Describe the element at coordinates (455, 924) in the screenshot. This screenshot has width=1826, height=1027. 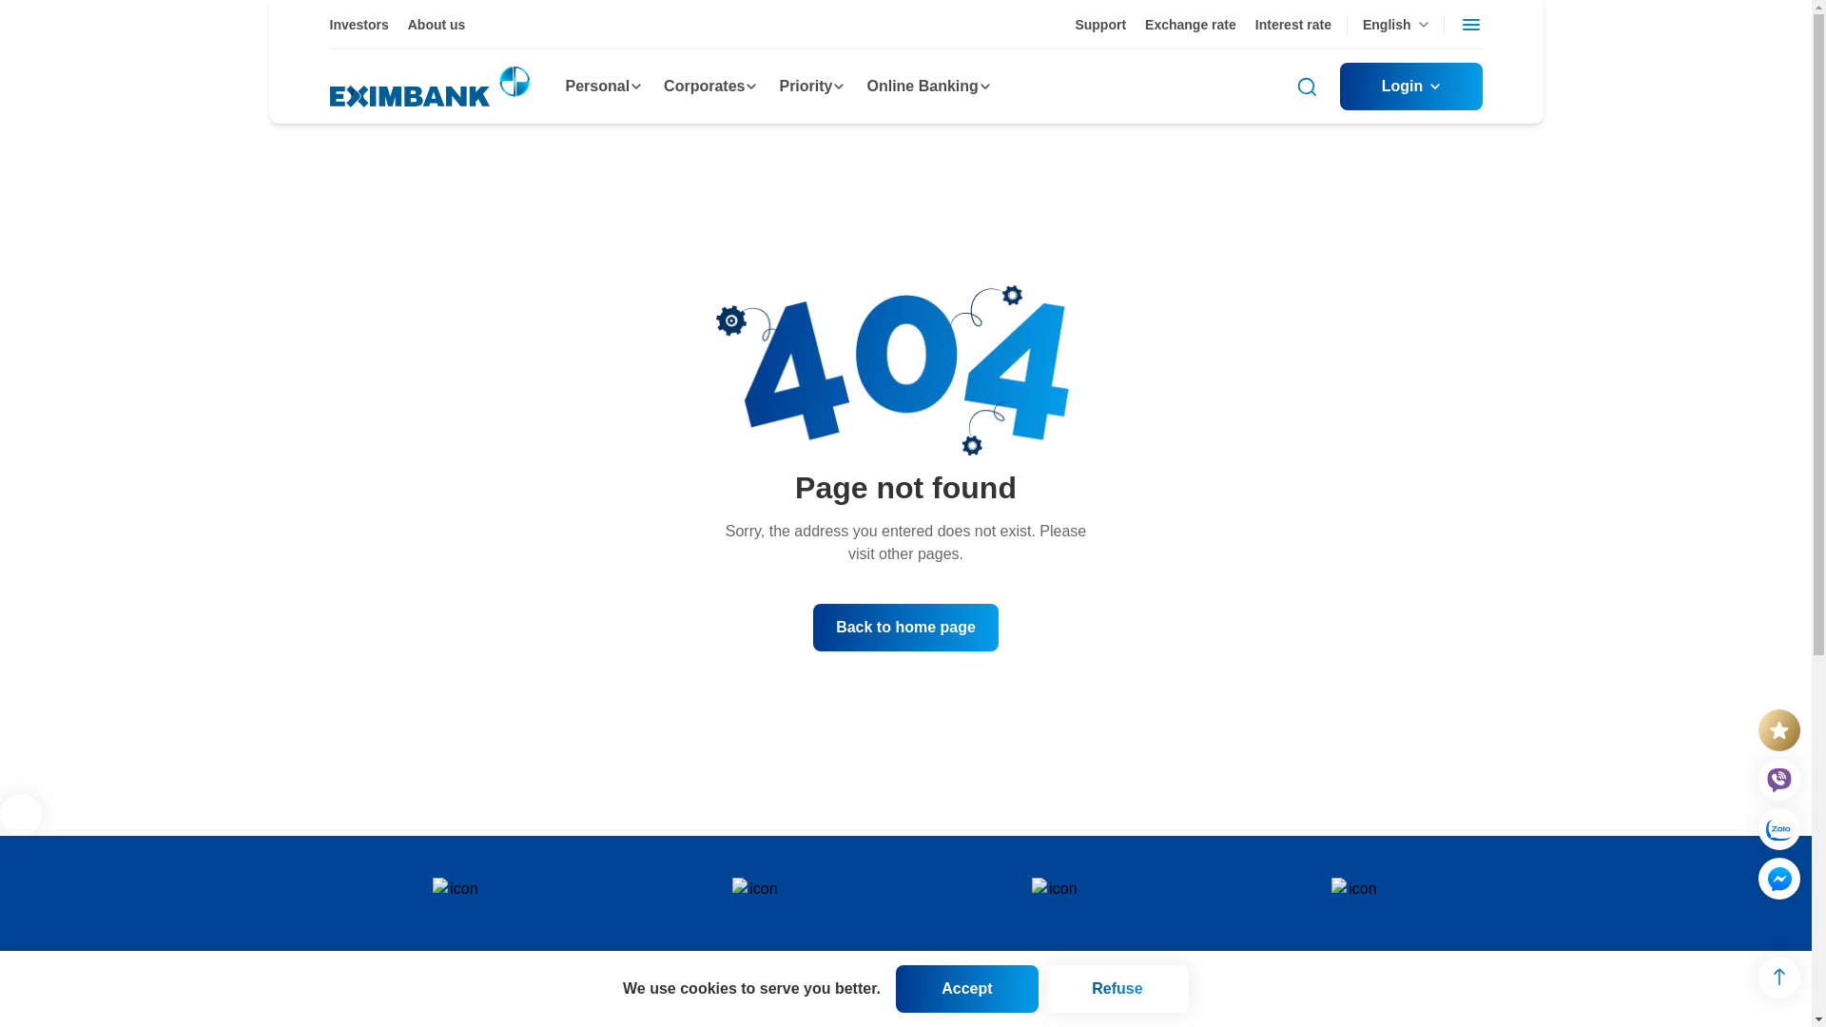
I see `Contact` at that location.